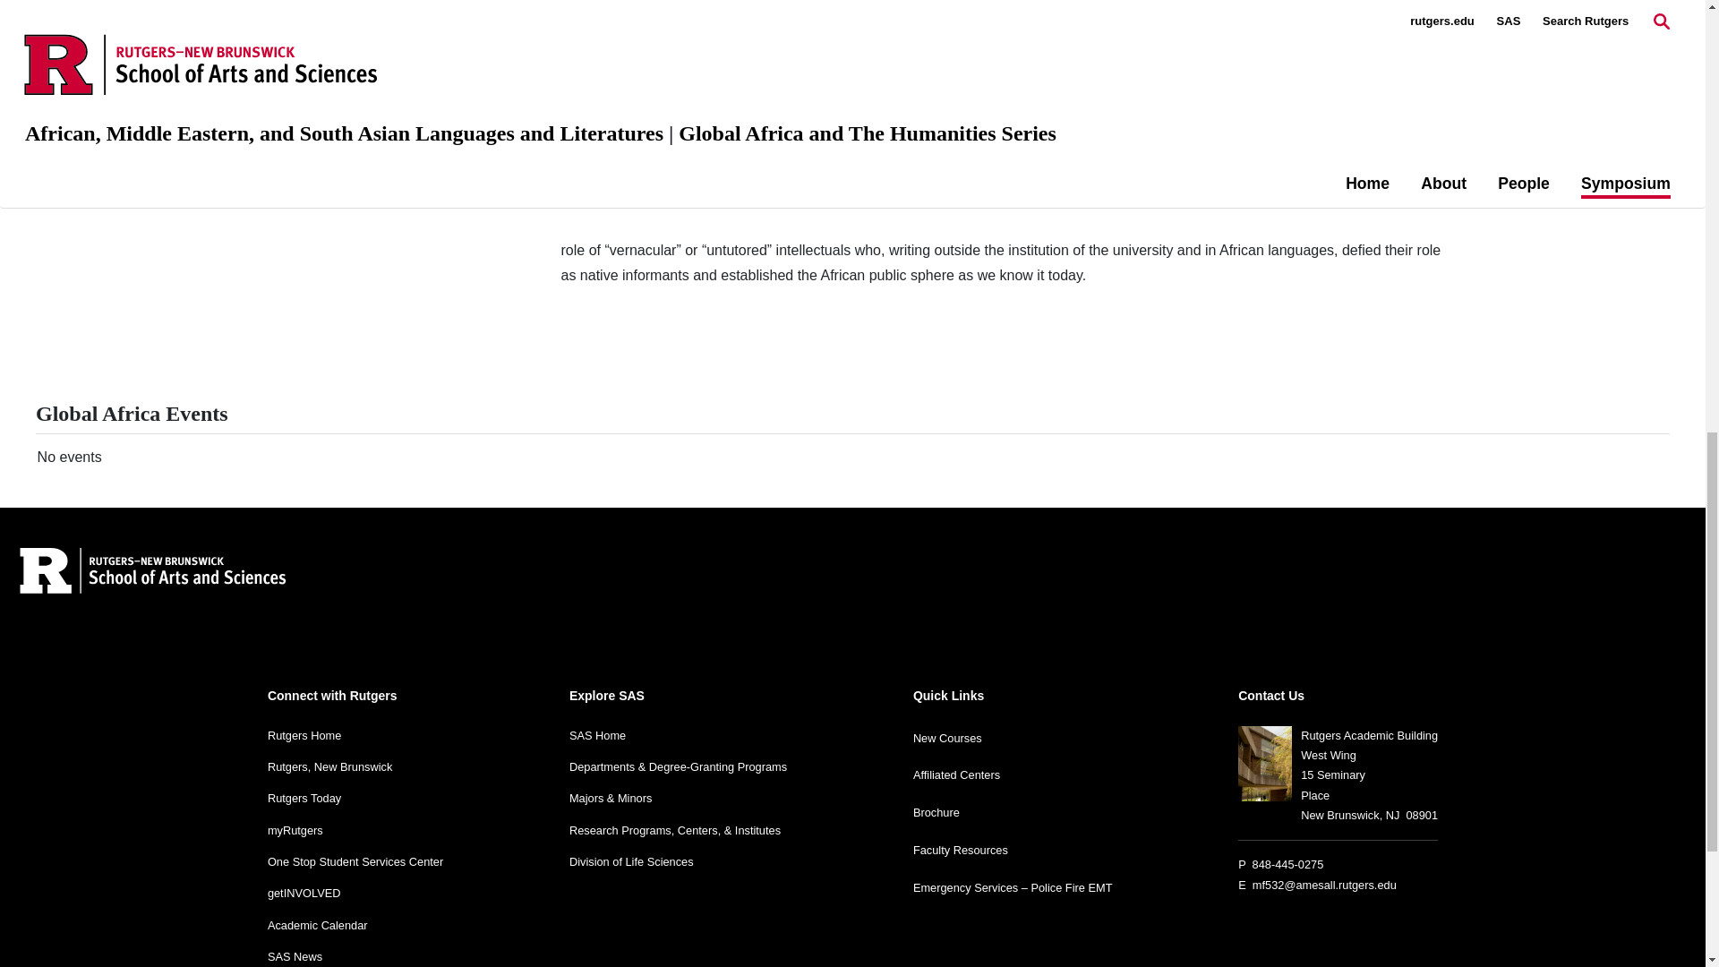 This screenshot has height=967, width=1719. Describe the element at coordinates (317, 926) in the screenshot. I see `Academic Calendar` at that location.